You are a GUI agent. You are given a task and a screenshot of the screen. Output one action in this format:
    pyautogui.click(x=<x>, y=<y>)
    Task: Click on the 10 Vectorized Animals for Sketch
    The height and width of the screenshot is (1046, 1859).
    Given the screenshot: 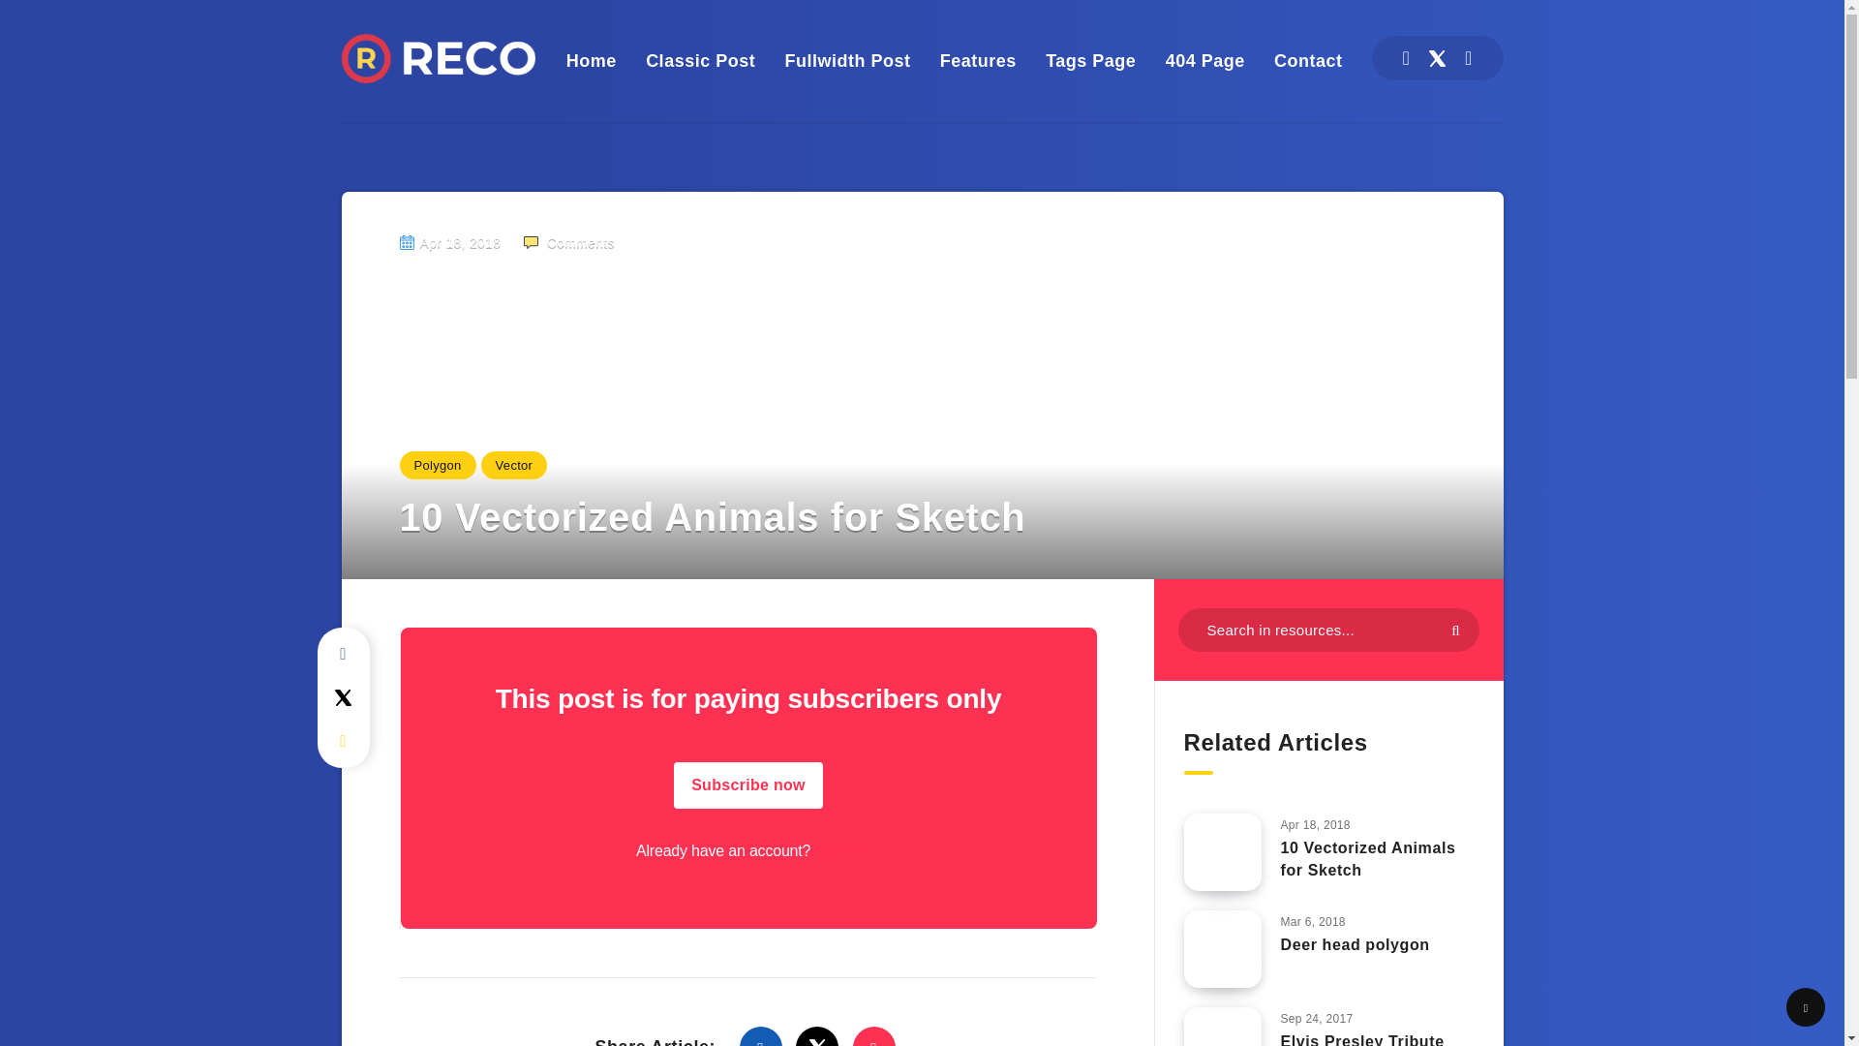 What is the action you would take?
    pyautogui.click(x=1367, y=861)
    